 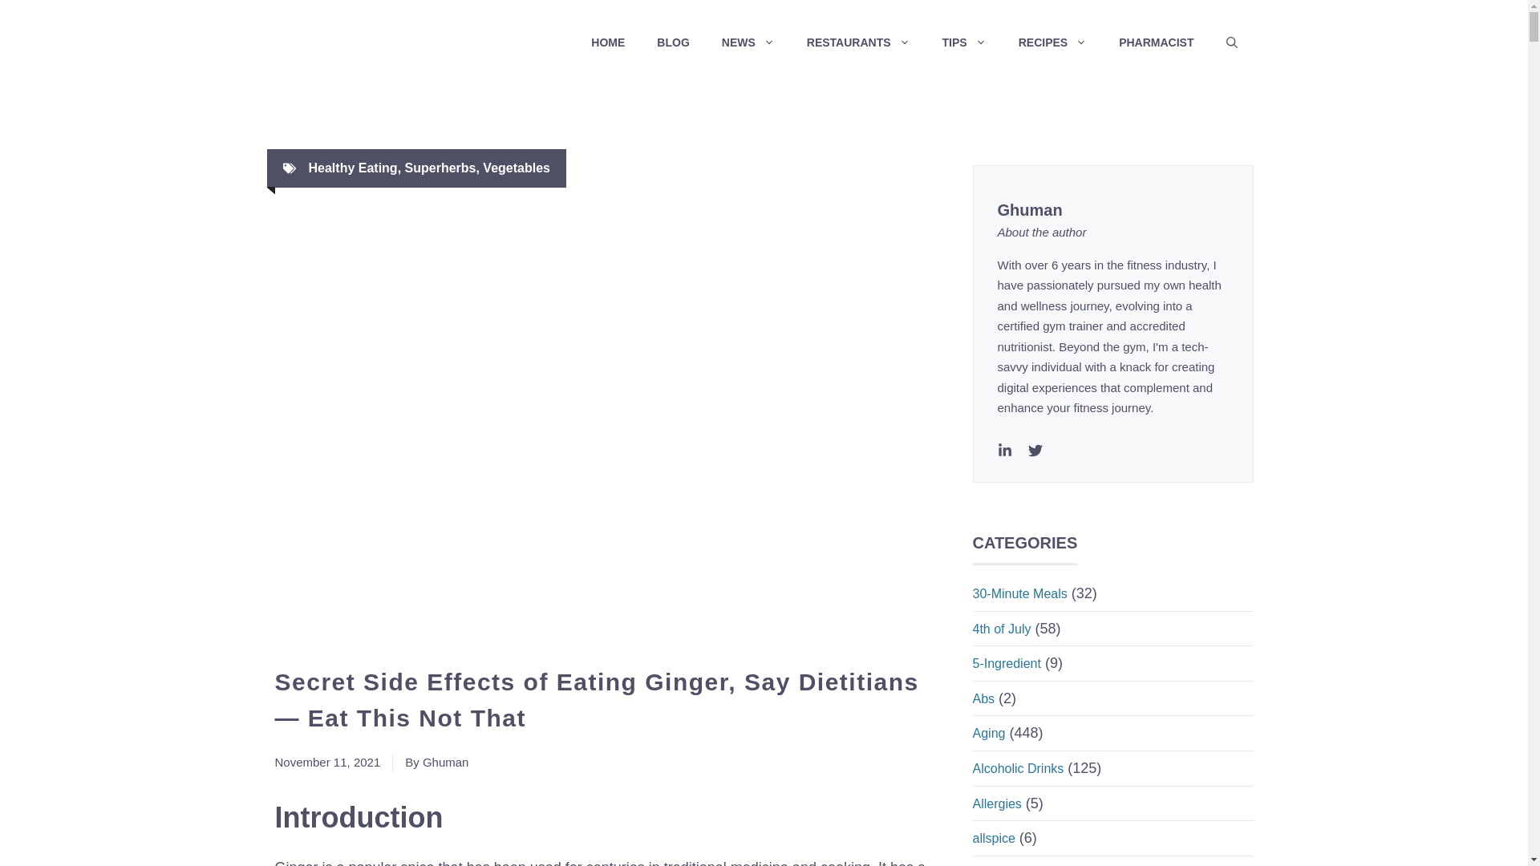 What do you see at coordinates (1052, 42) in the screenshot?
I see `RECIPES` at bounding box center [1052, 42].